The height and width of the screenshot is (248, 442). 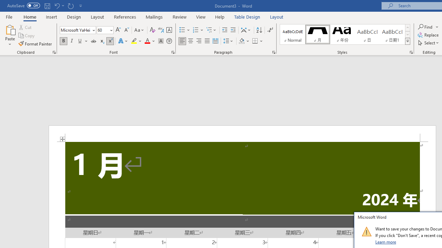 What do you see at coordinates (191, 41) in the screenshot?
I see `Center` at bounding box center [191, 41].